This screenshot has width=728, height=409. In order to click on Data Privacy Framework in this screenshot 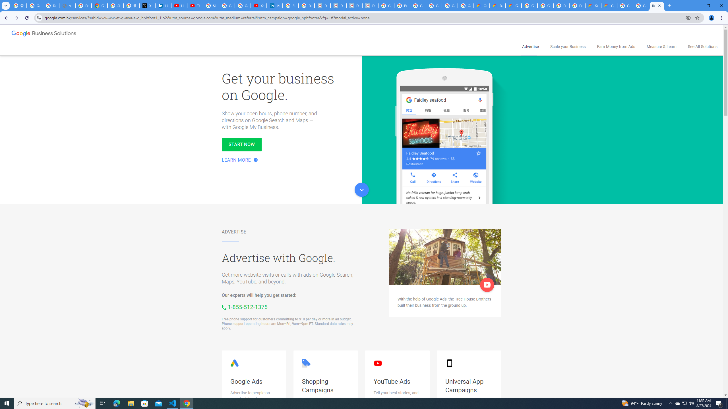, I will do `click(370, 6)`.